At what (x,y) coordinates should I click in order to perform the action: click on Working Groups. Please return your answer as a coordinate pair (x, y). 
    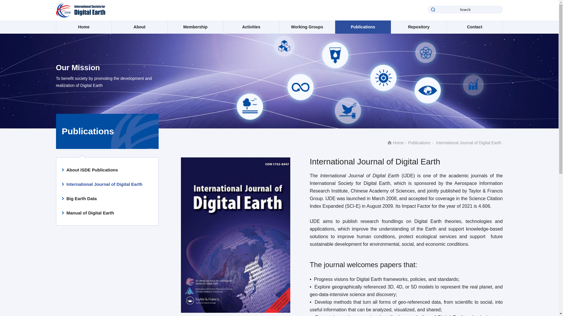
    Looking at the image, I should click on (307, 27).